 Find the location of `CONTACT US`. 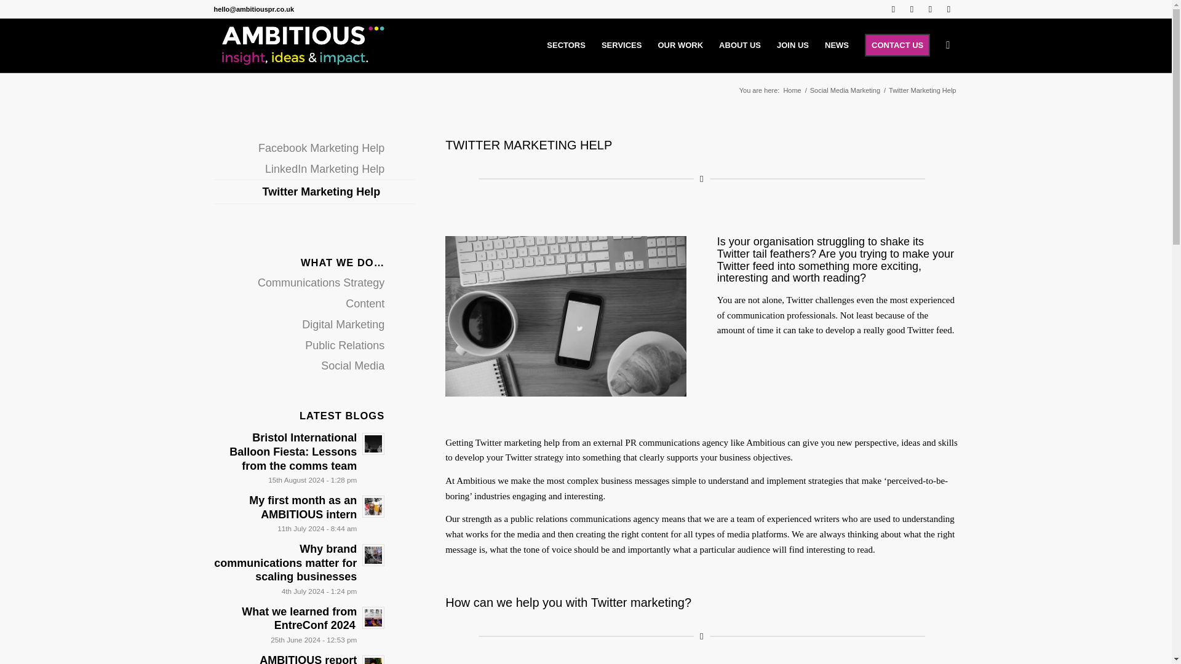

CONTACT US is located at coordinates (897, 45).